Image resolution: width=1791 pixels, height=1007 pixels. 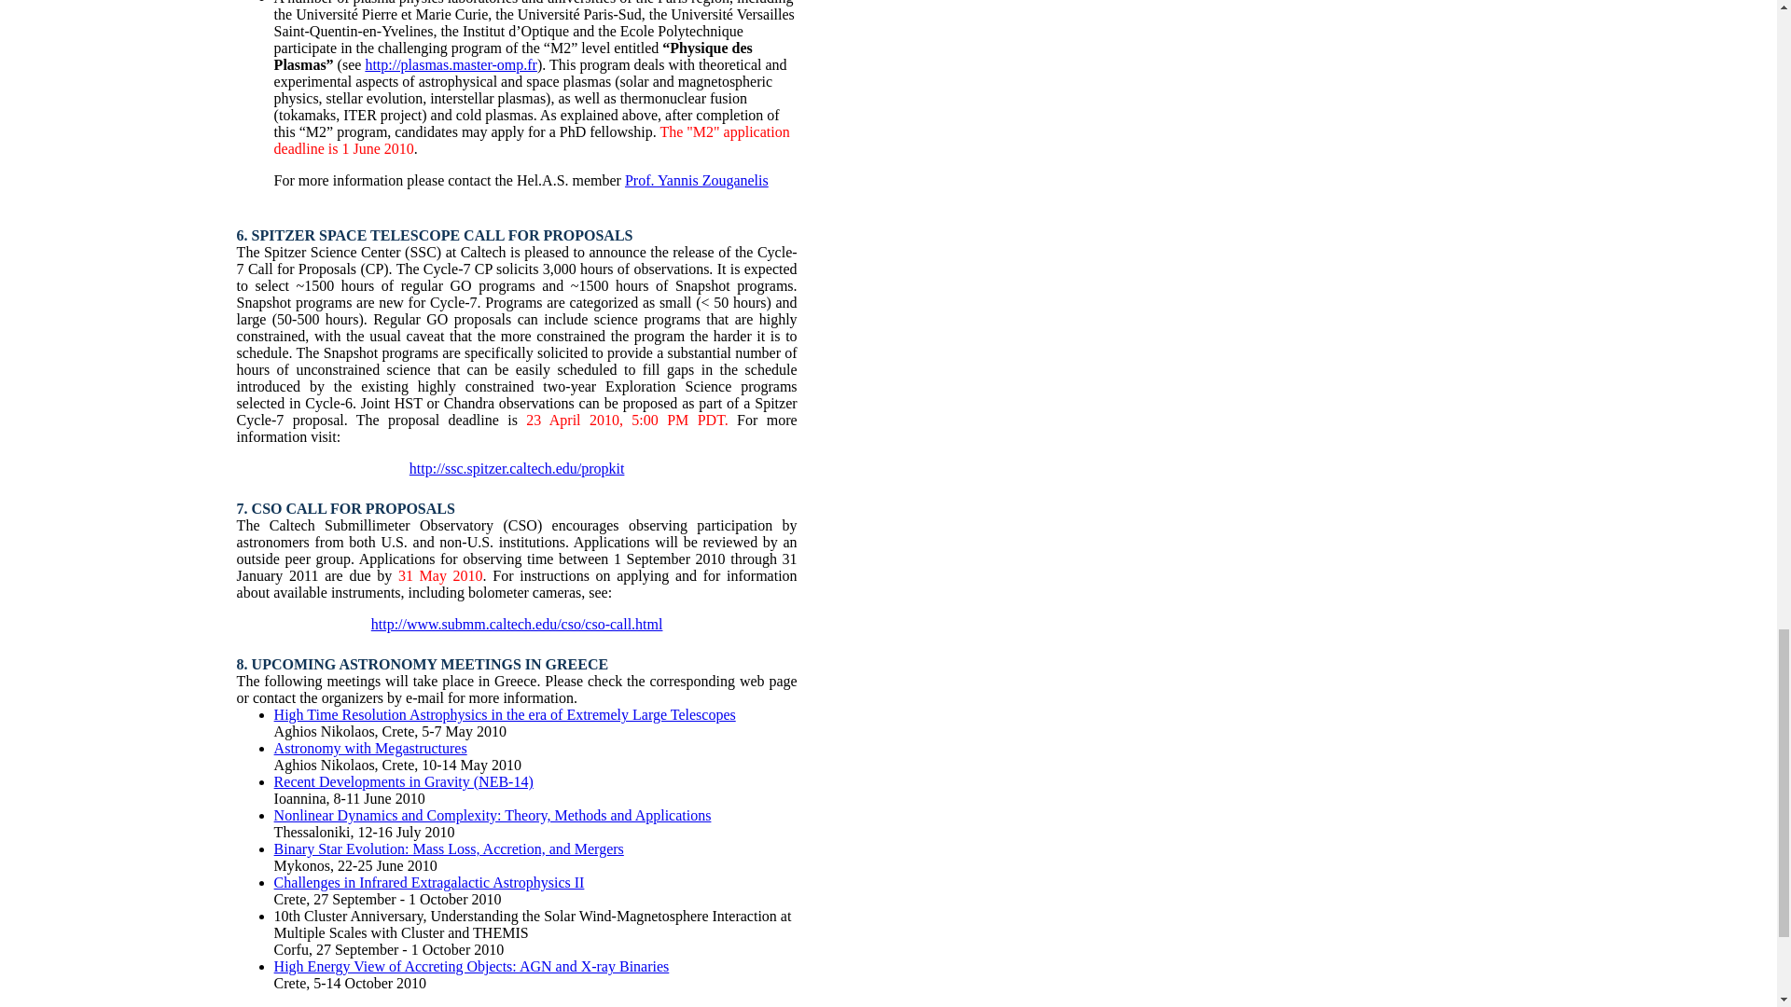 I want to click on Astronomy with Megastructures, so click(x=370, y=748).